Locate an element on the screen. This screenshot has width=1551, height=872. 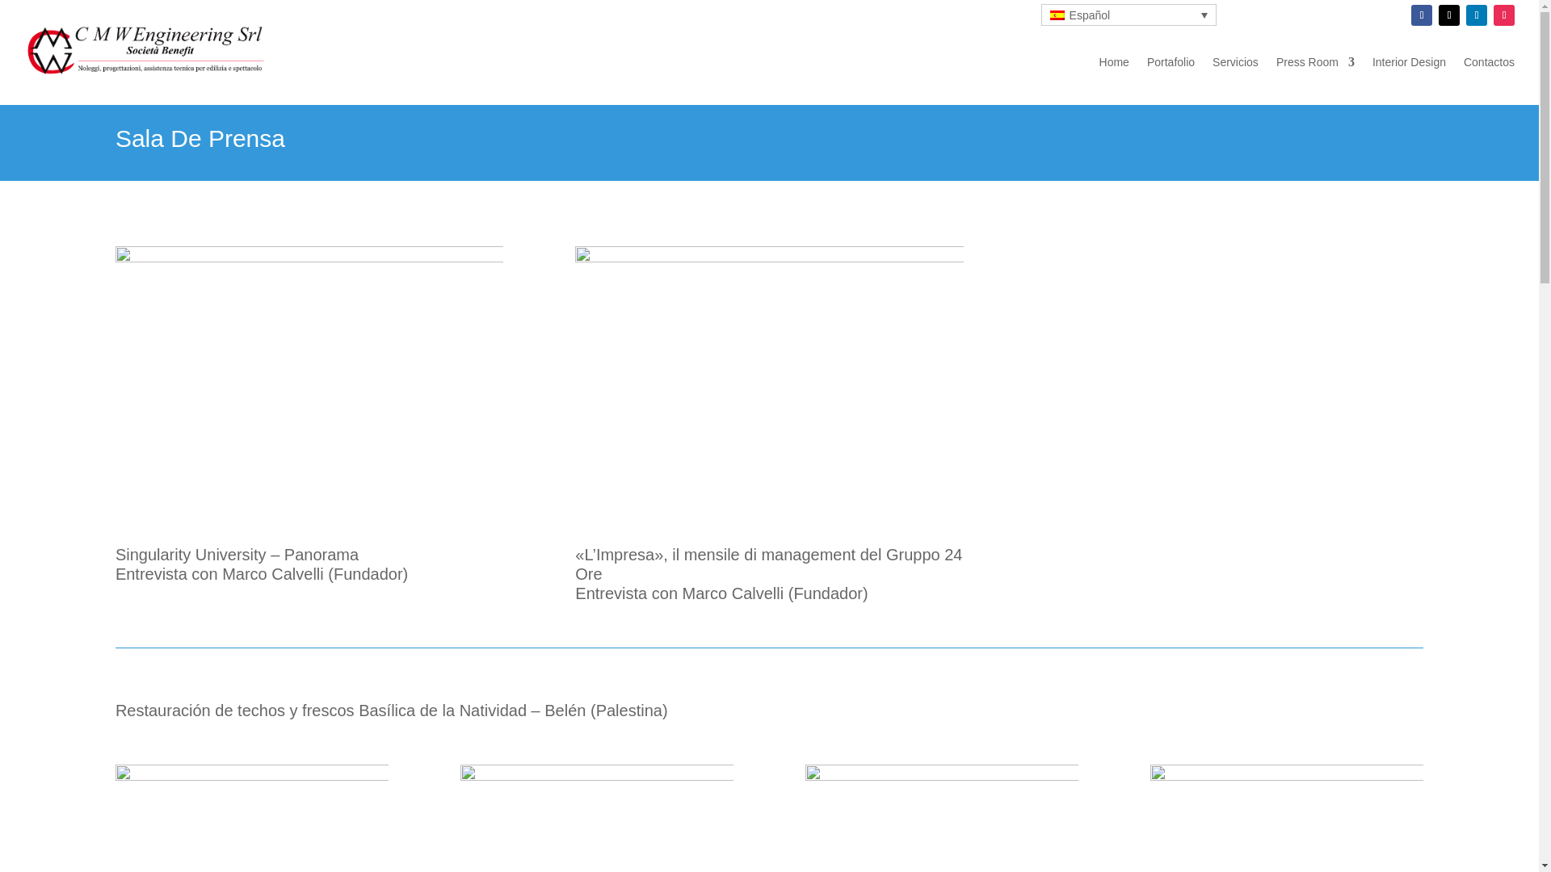
Interior Design is located at coordinates (1409, 61).